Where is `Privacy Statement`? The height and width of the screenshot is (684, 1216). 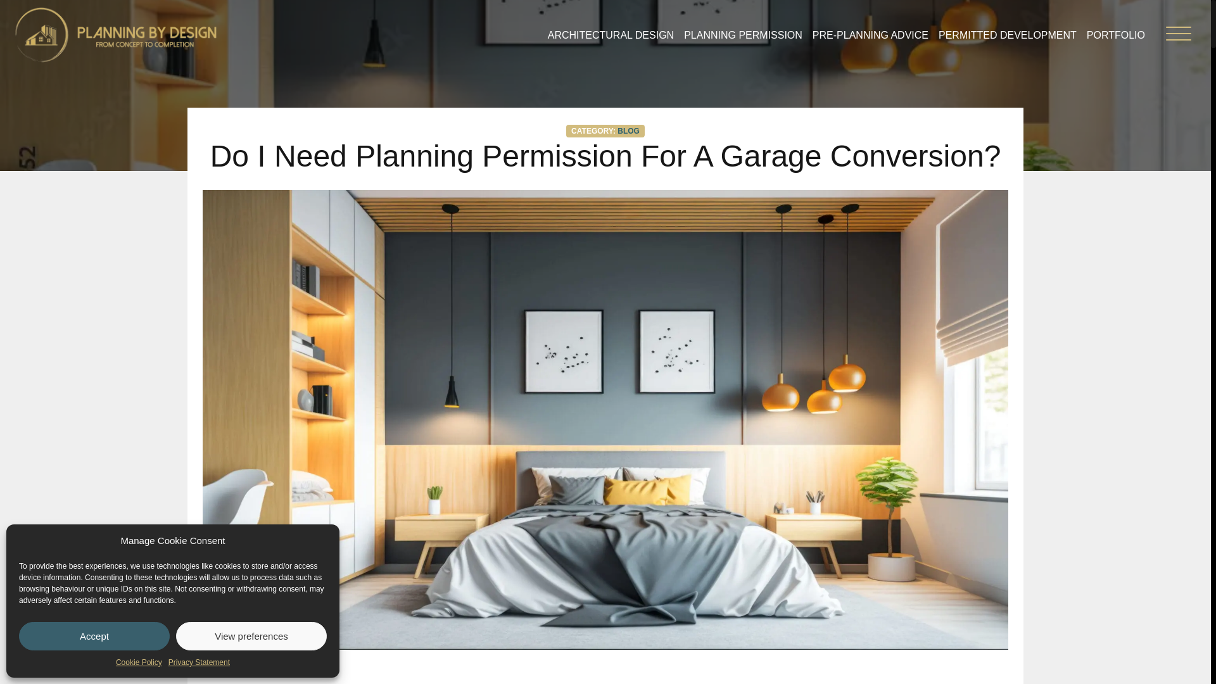 Privacy Statement is located at coordinates (199, 662).